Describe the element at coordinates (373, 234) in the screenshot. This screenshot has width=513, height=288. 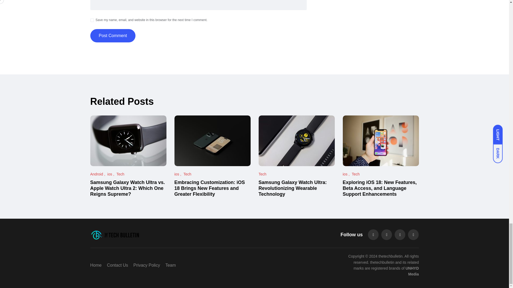
I see `Facebook-f` at that location.